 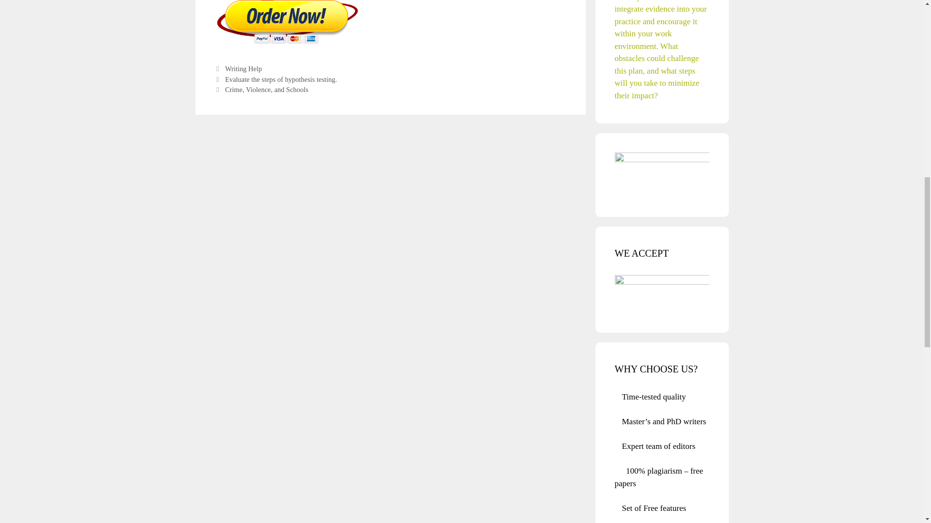 I want to click on Writing Help, so click(x=243, y=69).